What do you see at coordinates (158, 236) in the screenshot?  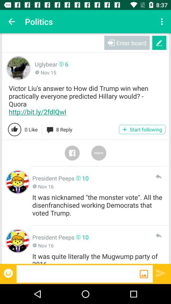 I see `reply to status` at bounding box center [158, 236].